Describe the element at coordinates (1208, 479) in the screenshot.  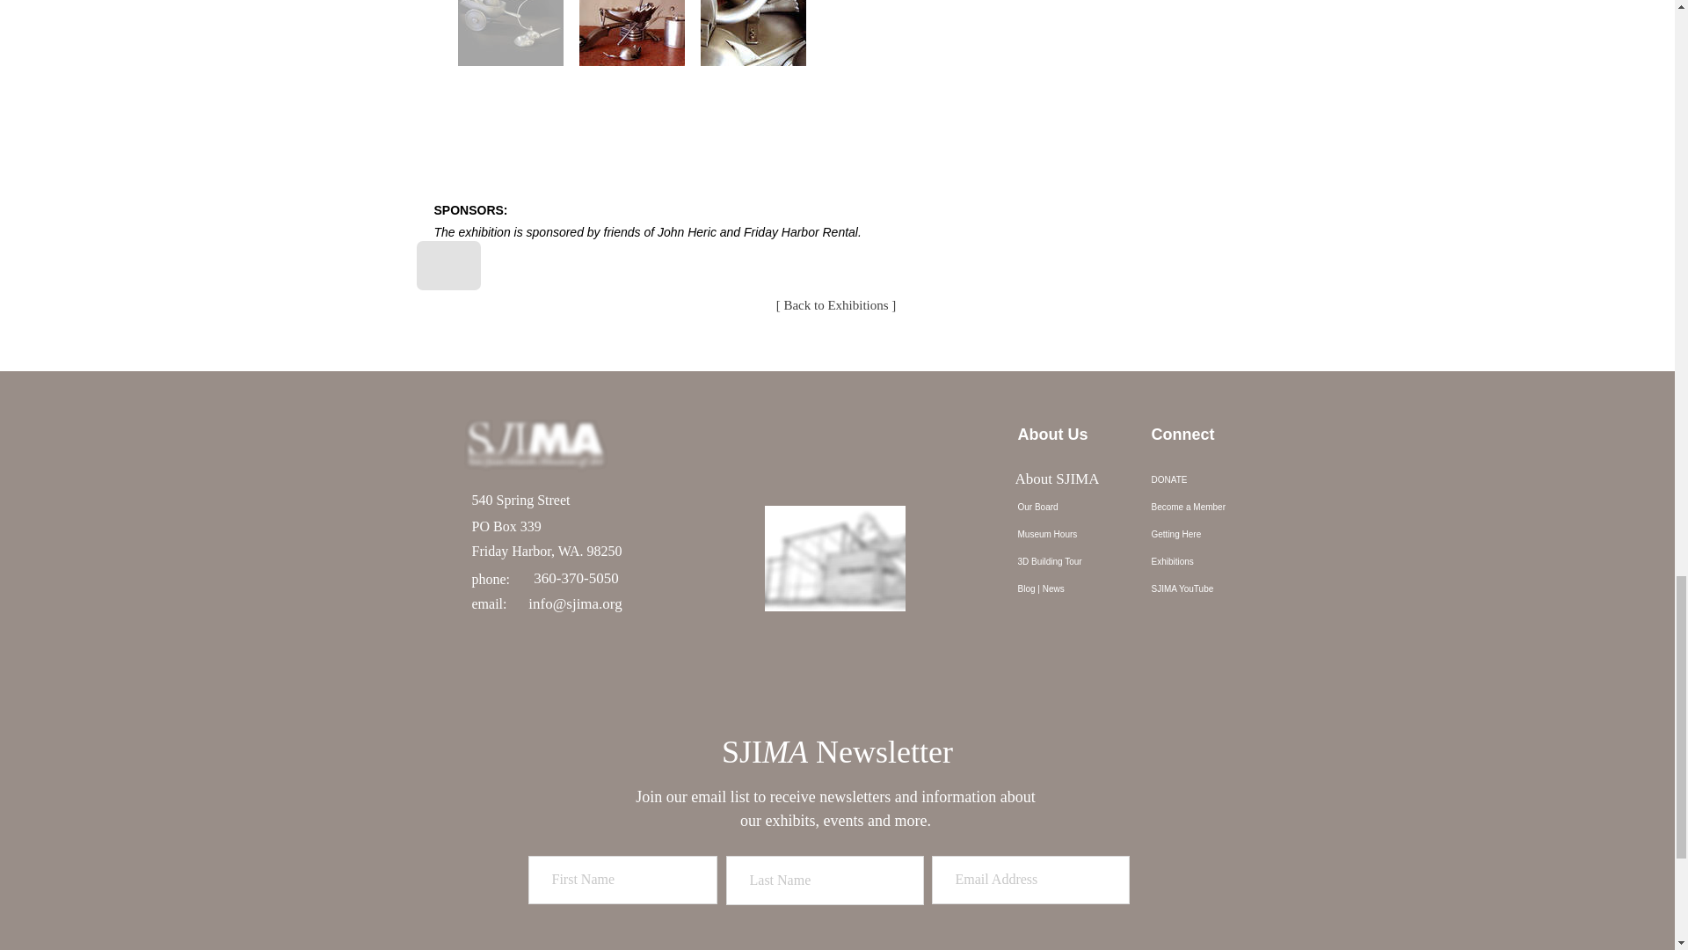
I see `DONATE` at that location.